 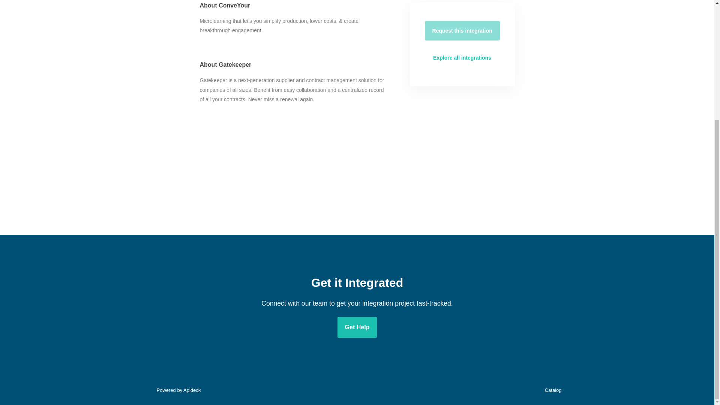 What do you see at coordinates (176, 390) in the screenshot?
I see `Powered by Apideck` at bounding box center [176, 390].